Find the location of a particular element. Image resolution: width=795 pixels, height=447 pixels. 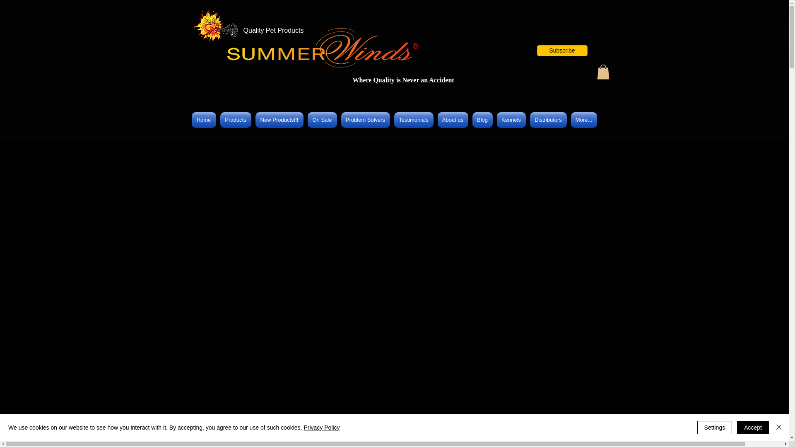

About us is located at coordinates (453, 120).